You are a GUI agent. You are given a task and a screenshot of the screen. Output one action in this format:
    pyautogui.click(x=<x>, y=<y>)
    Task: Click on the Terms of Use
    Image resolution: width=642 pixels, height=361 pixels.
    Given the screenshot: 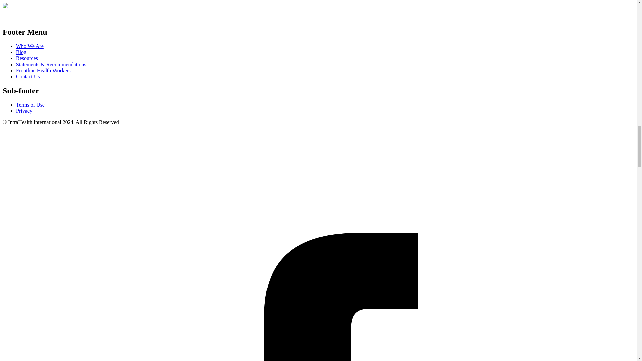 What is the action you would take?
    pyautogui.click(x=30, y=104)
    